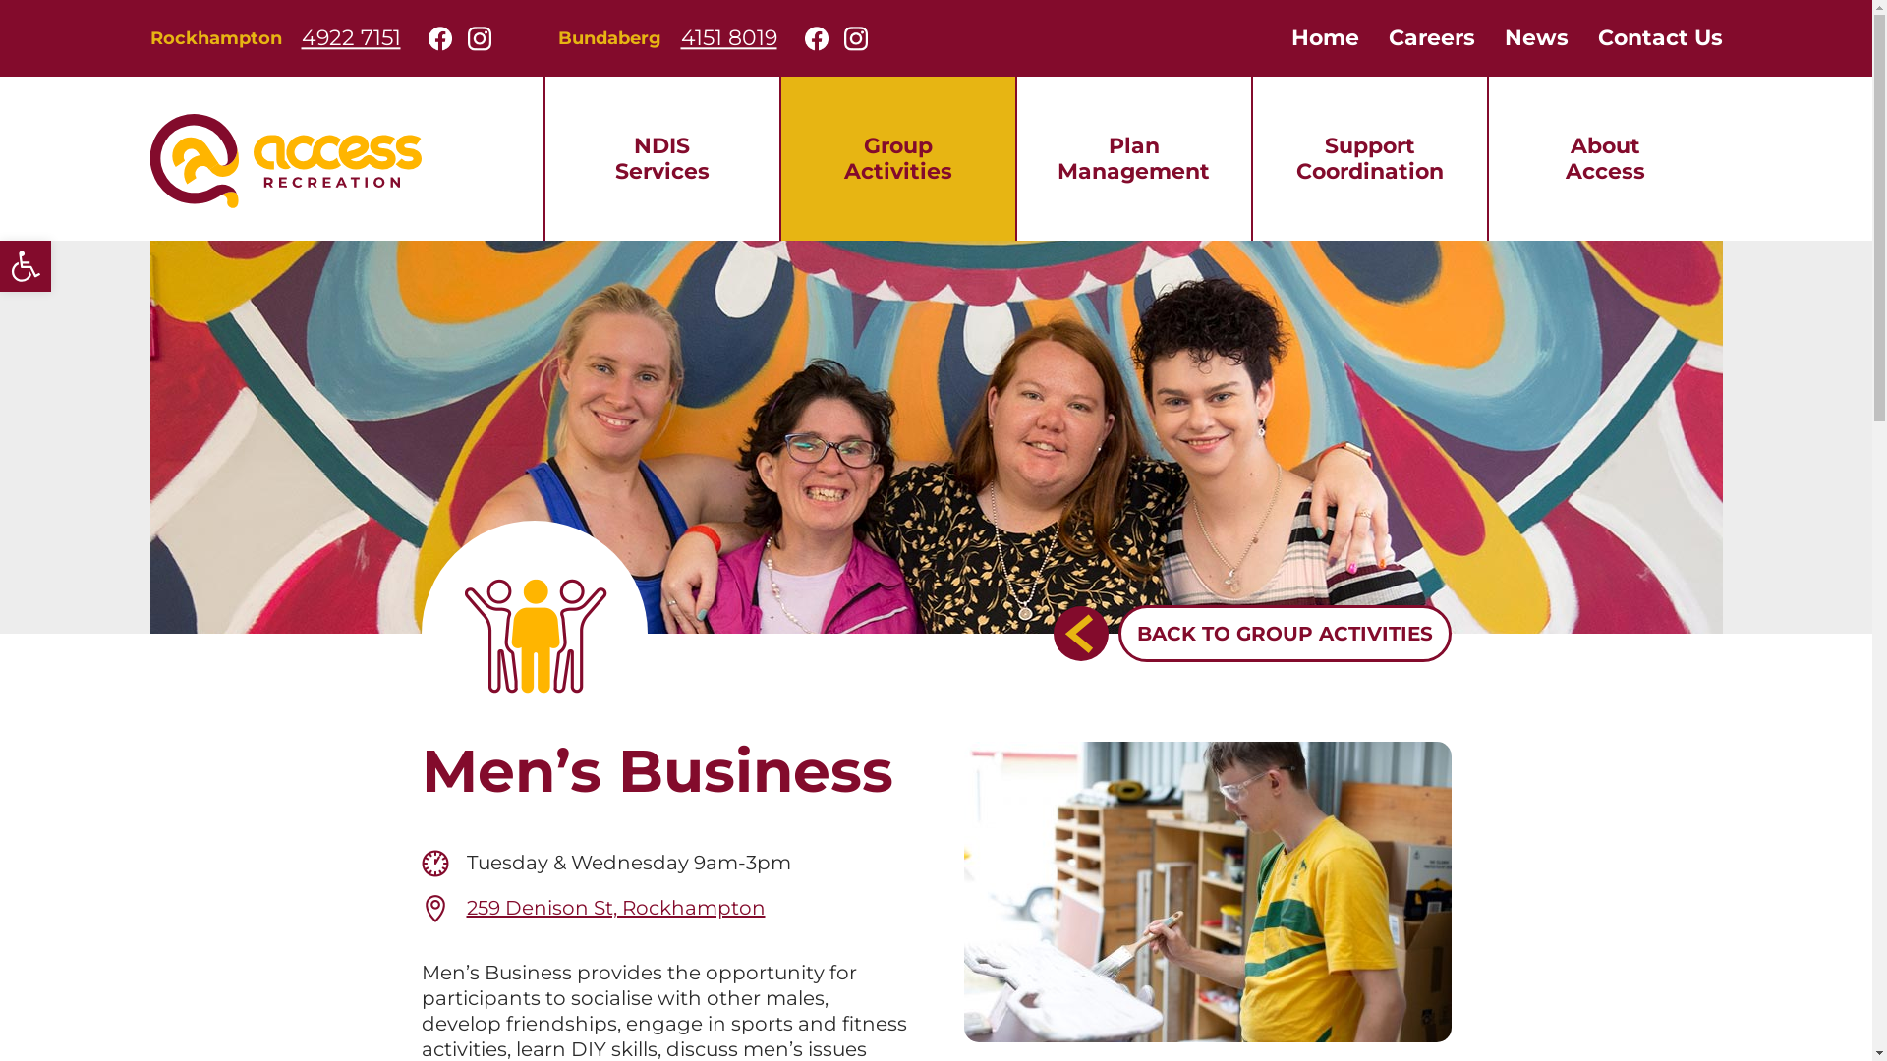  What do you see at coordinates (26, 266) in the screenshot?
I see `Open toolbar
Accessibility Tools` at bounding box center [26, 266].